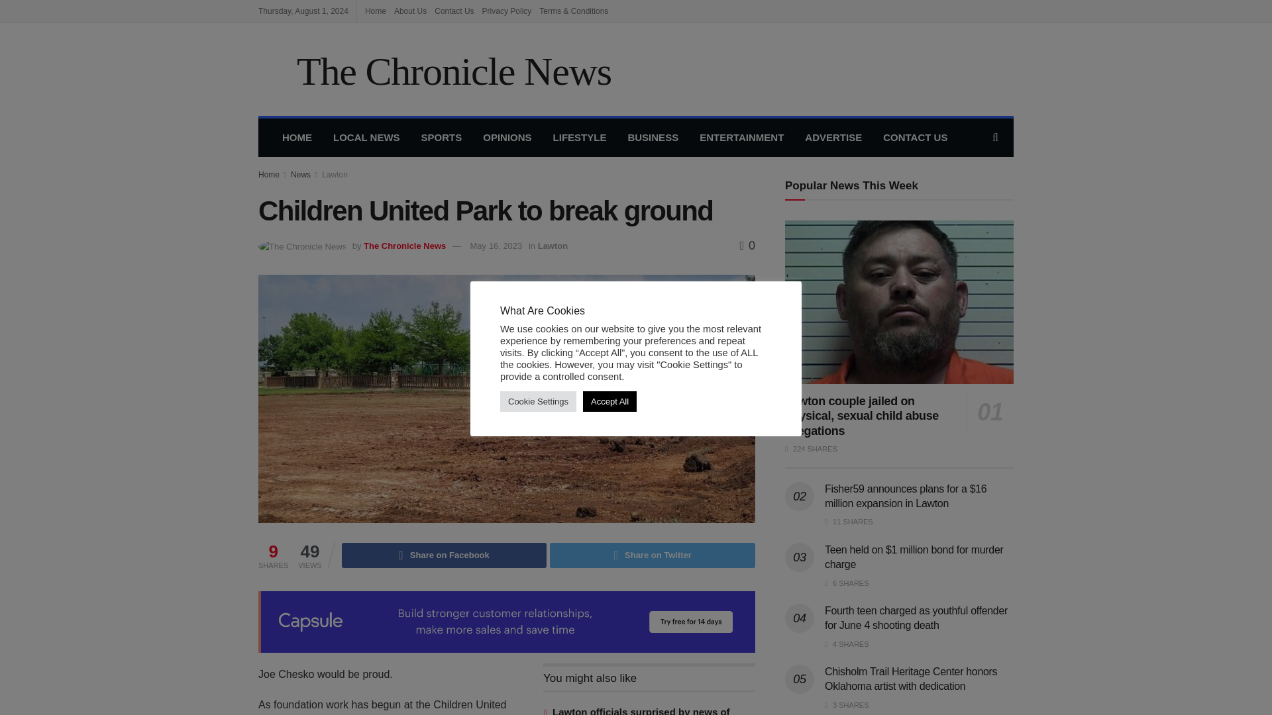 Image resolution: width=1272 pixels, height=715 pixels. Describe the element at coordinates (580, 138) in the screenshot. I see `LIFESTYLE` at that location.